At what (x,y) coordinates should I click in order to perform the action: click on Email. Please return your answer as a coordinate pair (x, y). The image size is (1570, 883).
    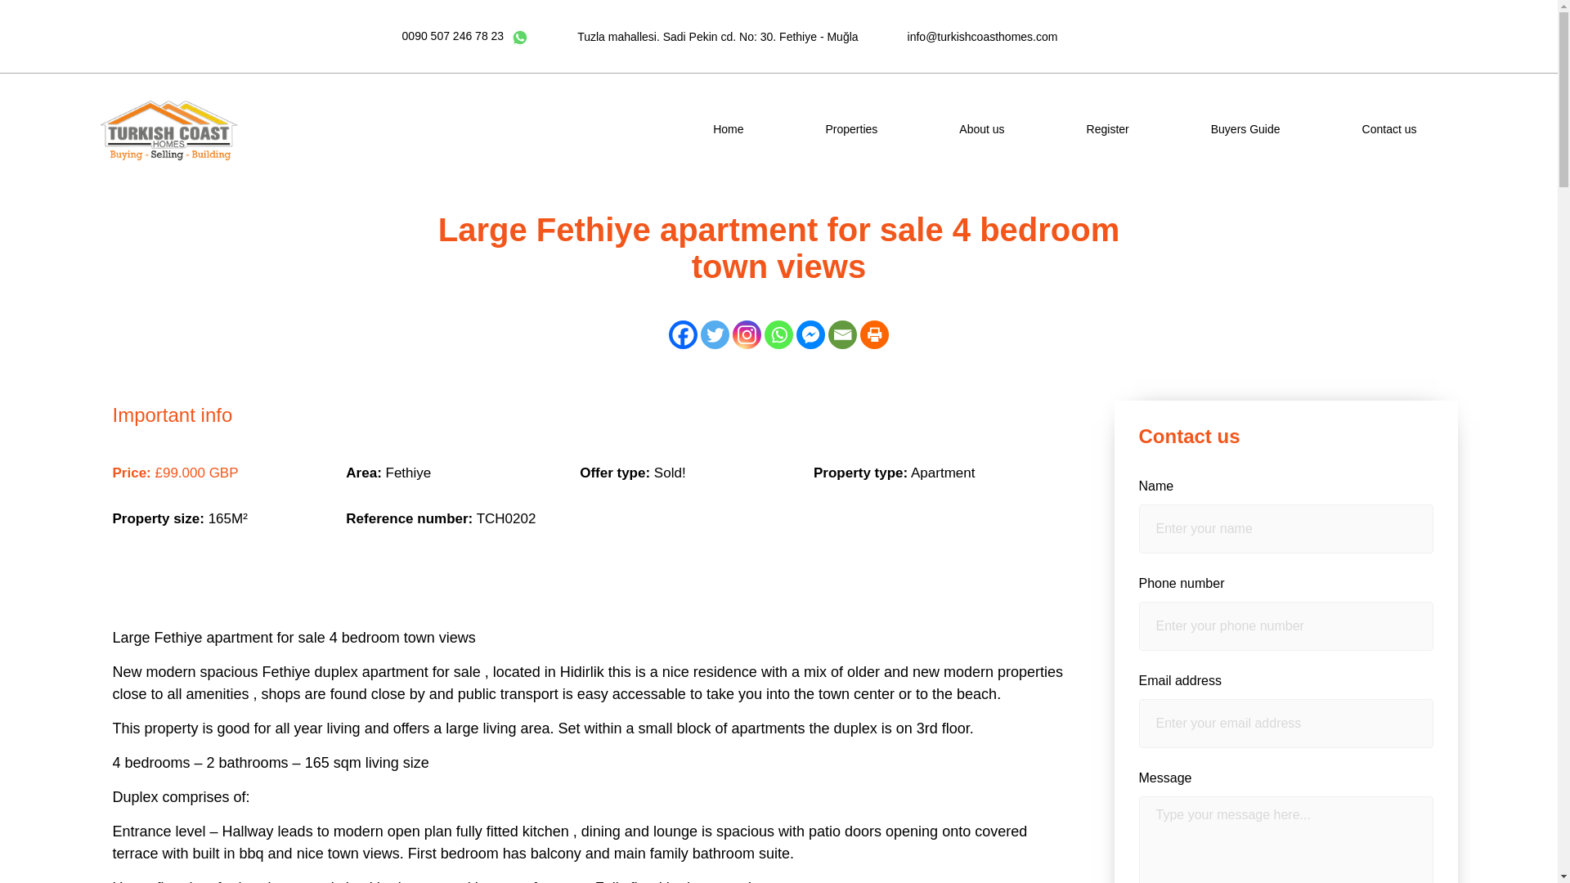
    Looking at the image, I should click on (842, 334).